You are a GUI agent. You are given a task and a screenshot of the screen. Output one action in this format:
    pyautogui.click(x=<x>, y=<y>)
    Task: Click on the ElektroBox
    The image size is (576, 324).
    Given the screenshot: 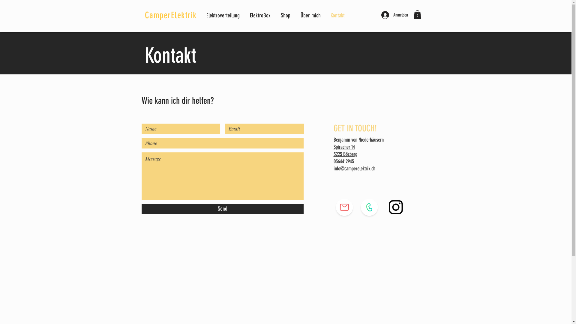 What is the action you would take?
    pyautogui.click(x=261, y=16)
    